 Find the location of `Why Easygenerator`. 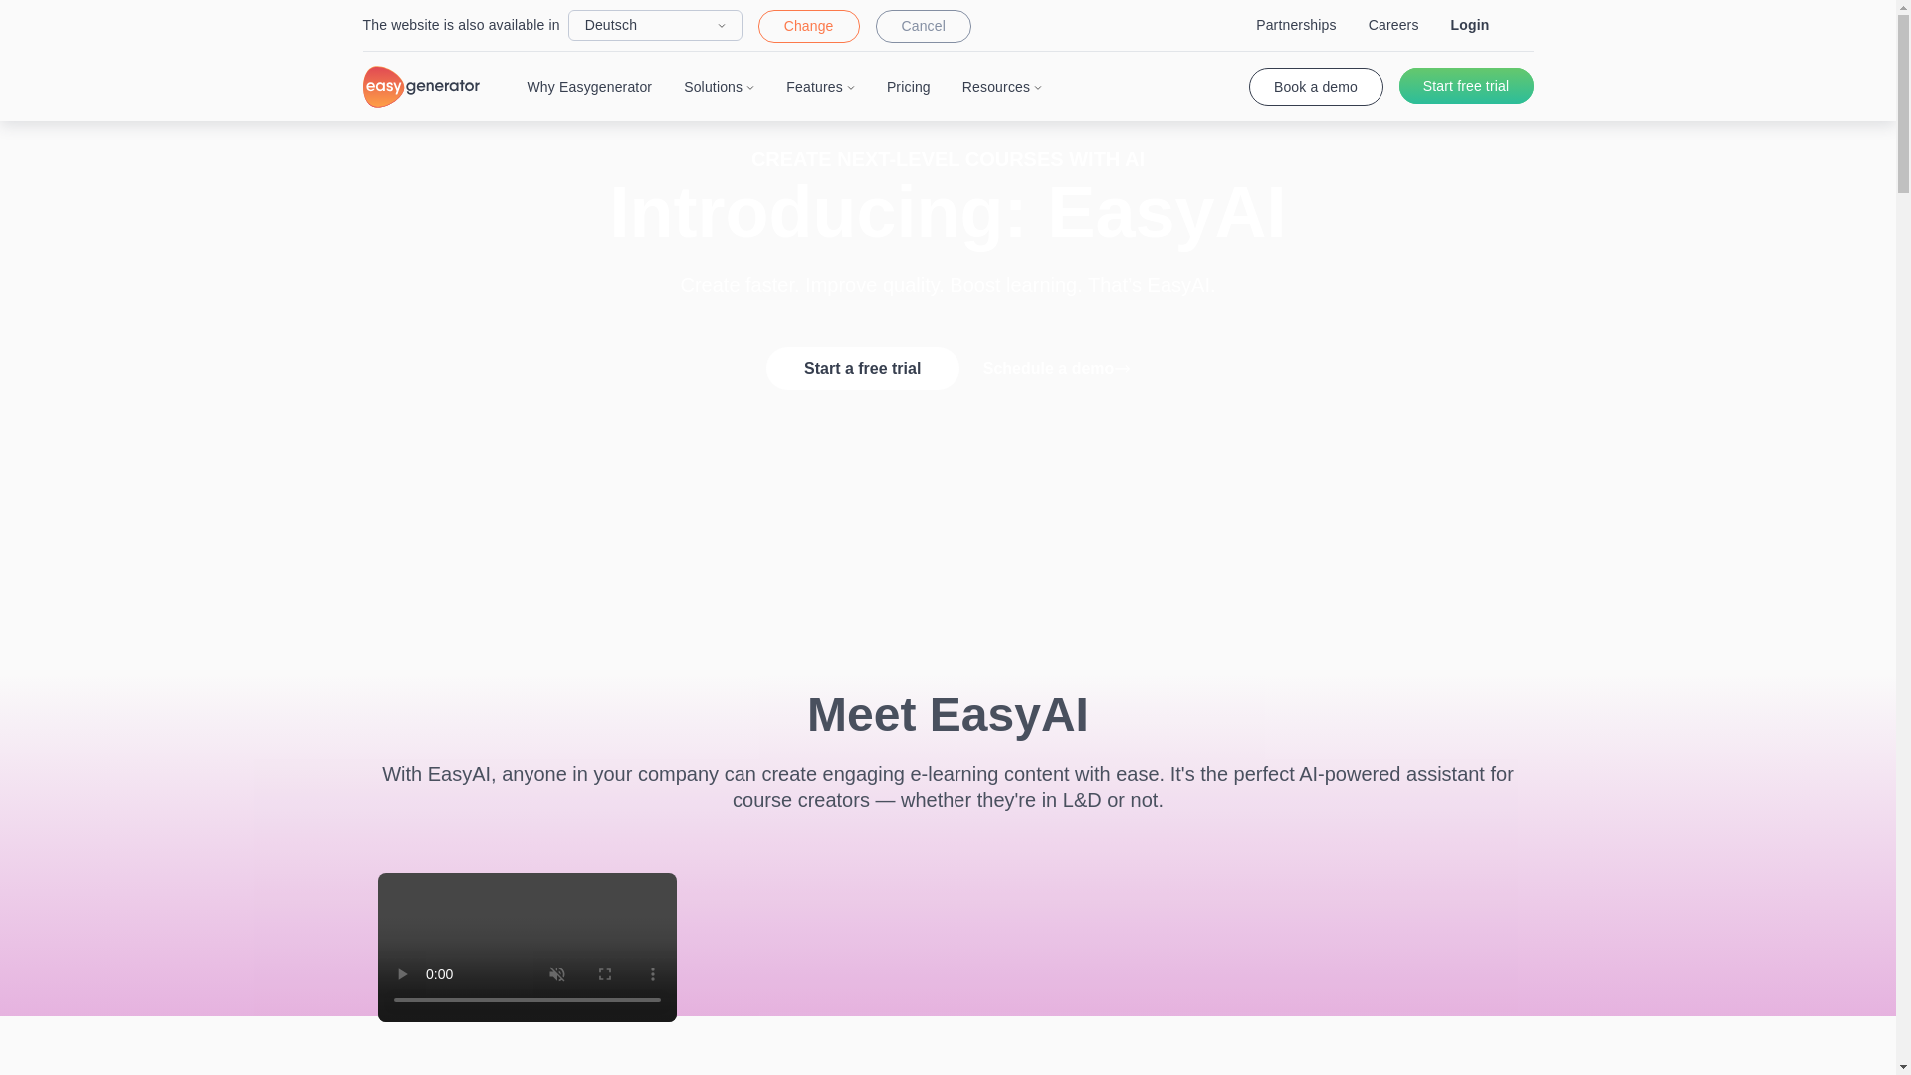

Why Easygenerator is located at coordinates (589, 86).